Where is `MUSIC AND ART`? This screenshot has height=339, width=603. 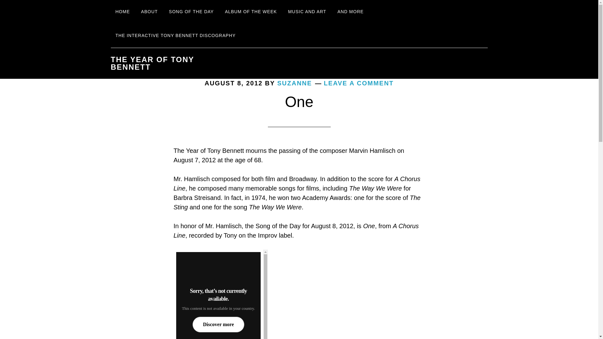
MUSIC AND ART is located at coordinates (307, 12).